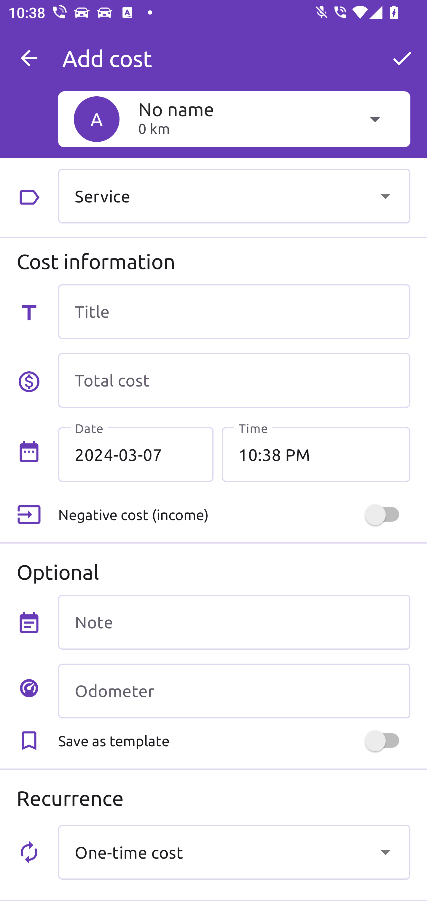 The width and height of the screenshot is (427, 901). I want to click on Service, so click(234, 196).